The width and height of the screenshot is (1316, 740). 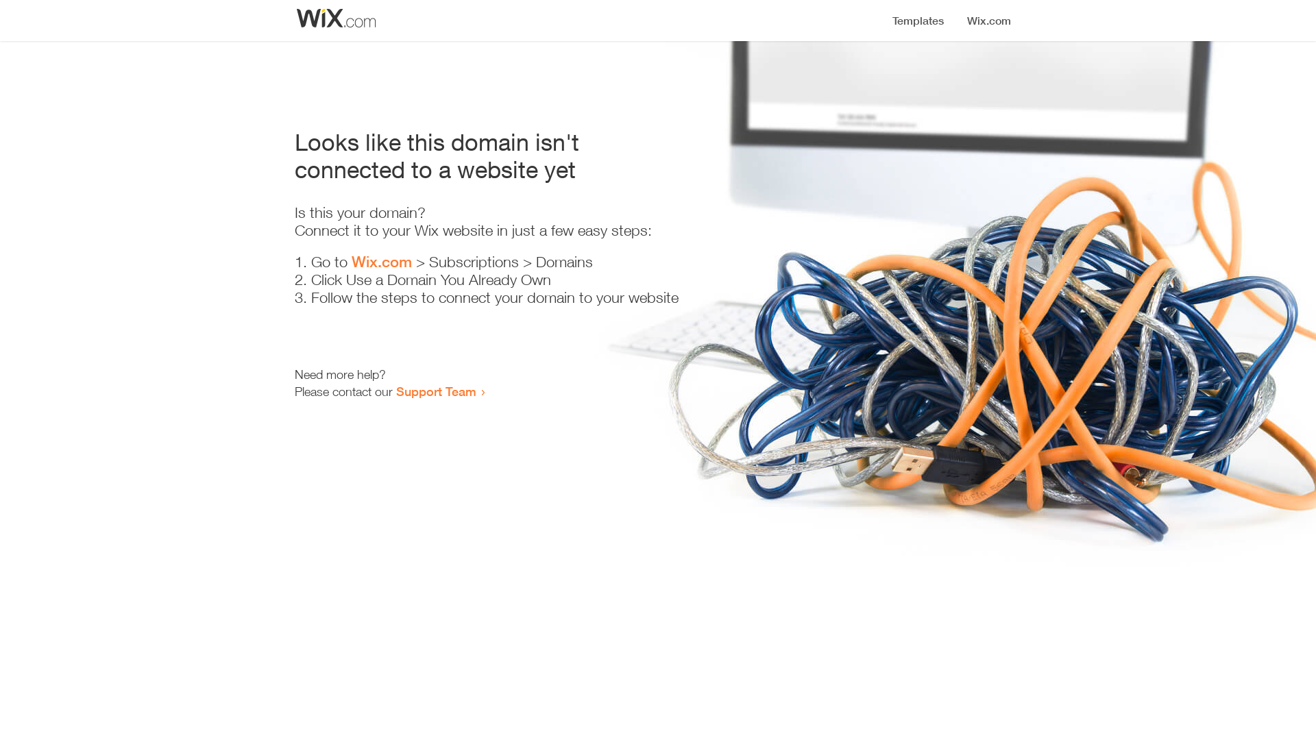 I want to click on Support Team, so click(x=436, y=391).